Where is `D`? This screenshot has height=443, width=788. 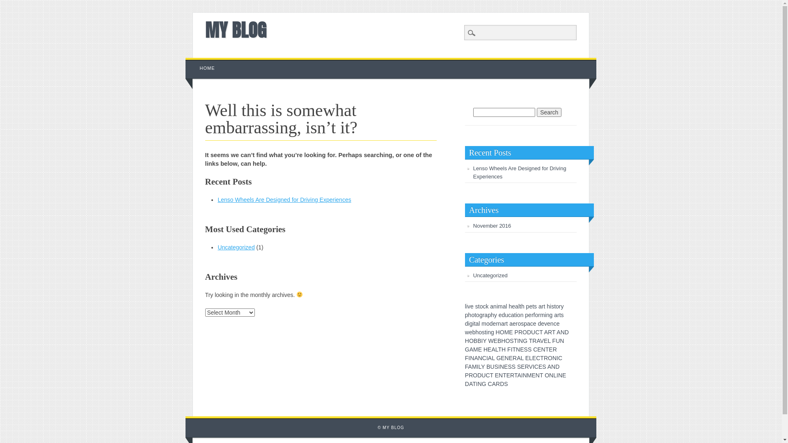 D is located at coordinates (479, 375).